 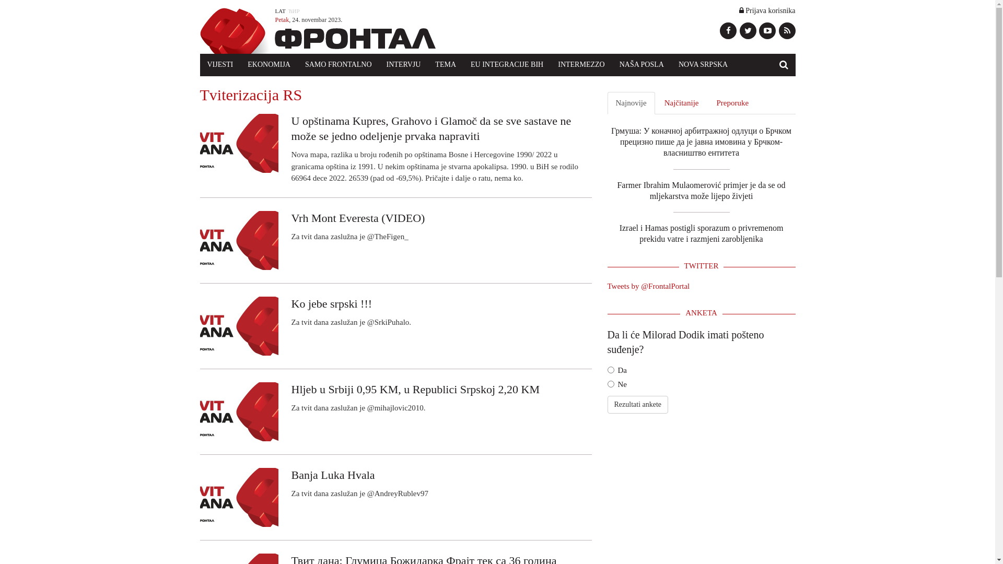 What do you see at coordinates (395, 483) in the screenshot?
I see `Banja Luka Hvala` at bounding box center [395, 483].